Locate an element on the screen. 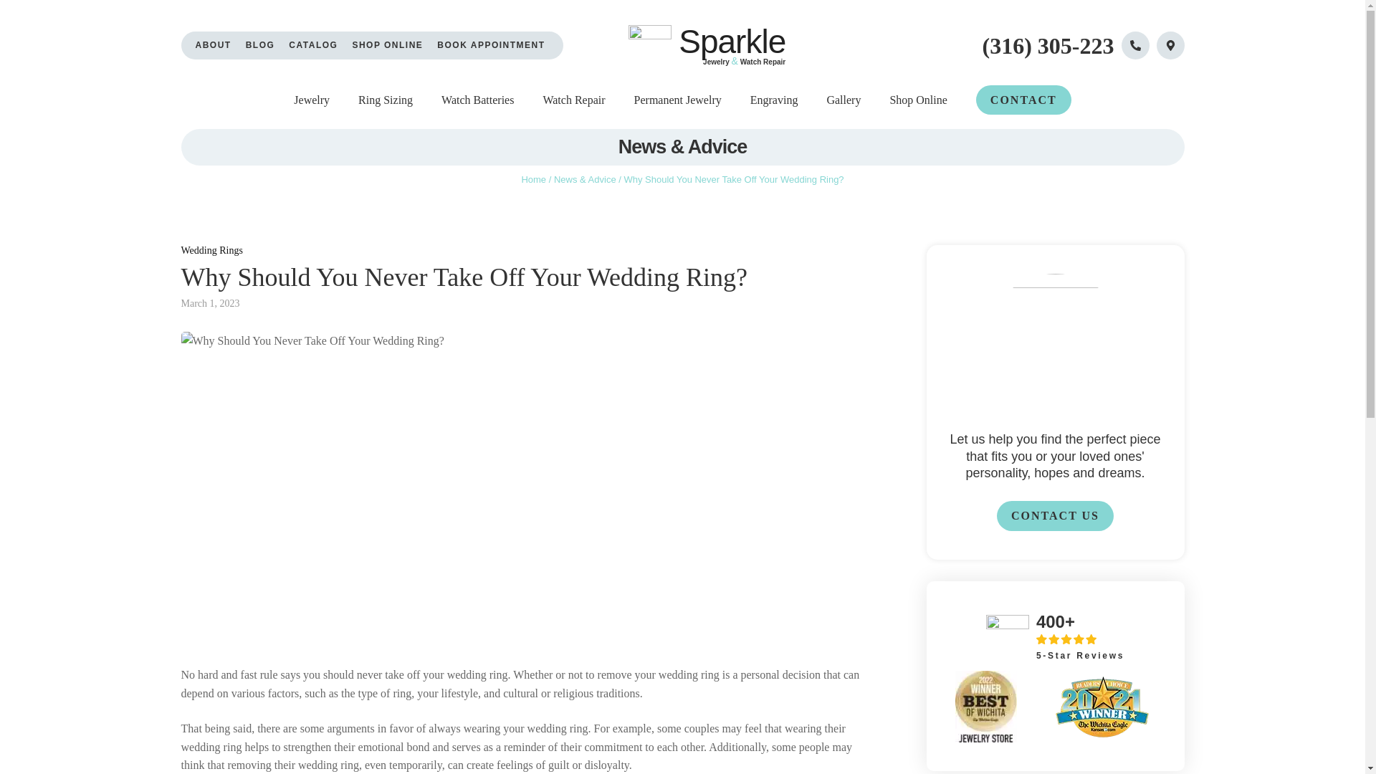 This screenshot has width=1376, height=774. ABOUT is located at coordinates (213, 46).